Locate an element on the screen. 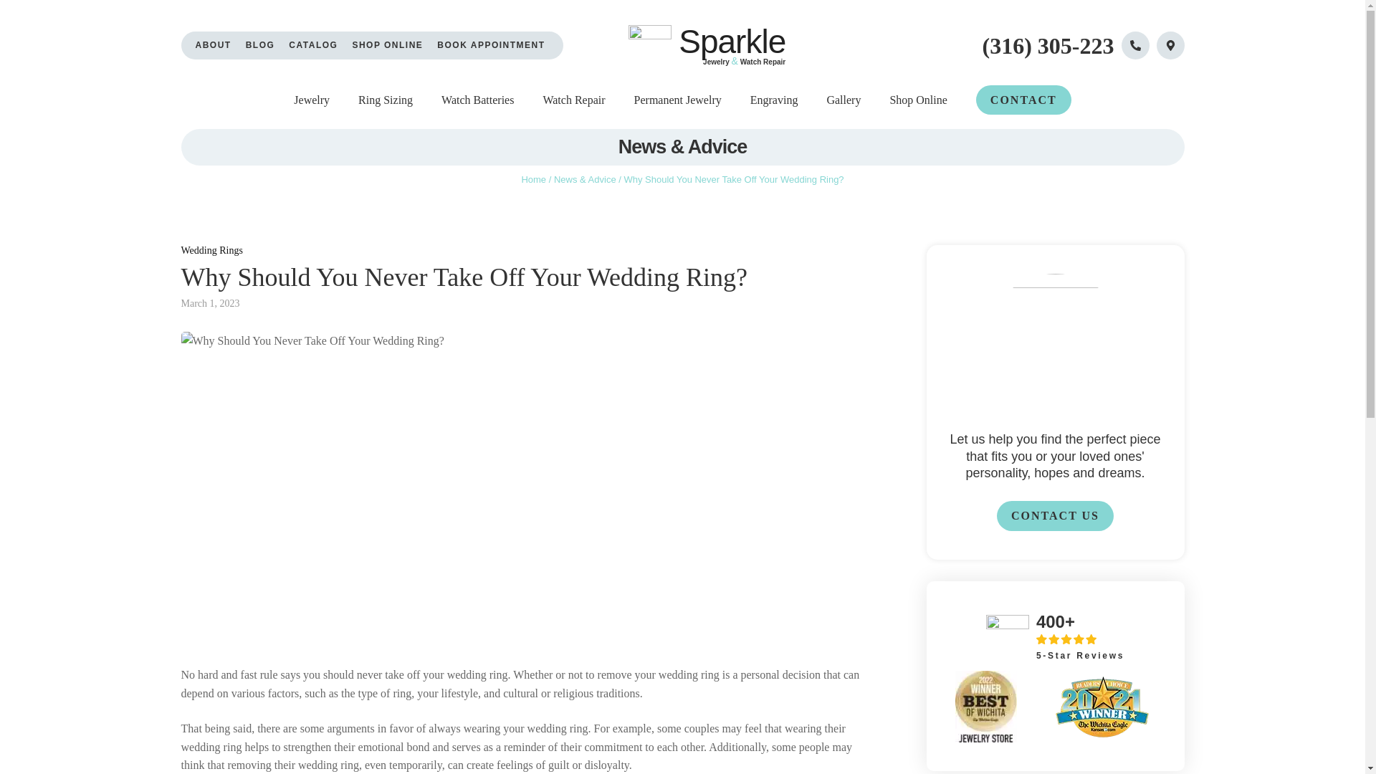 This screenshot has width=1376, height=774. ABOUT is located at coordinates (213, 46).